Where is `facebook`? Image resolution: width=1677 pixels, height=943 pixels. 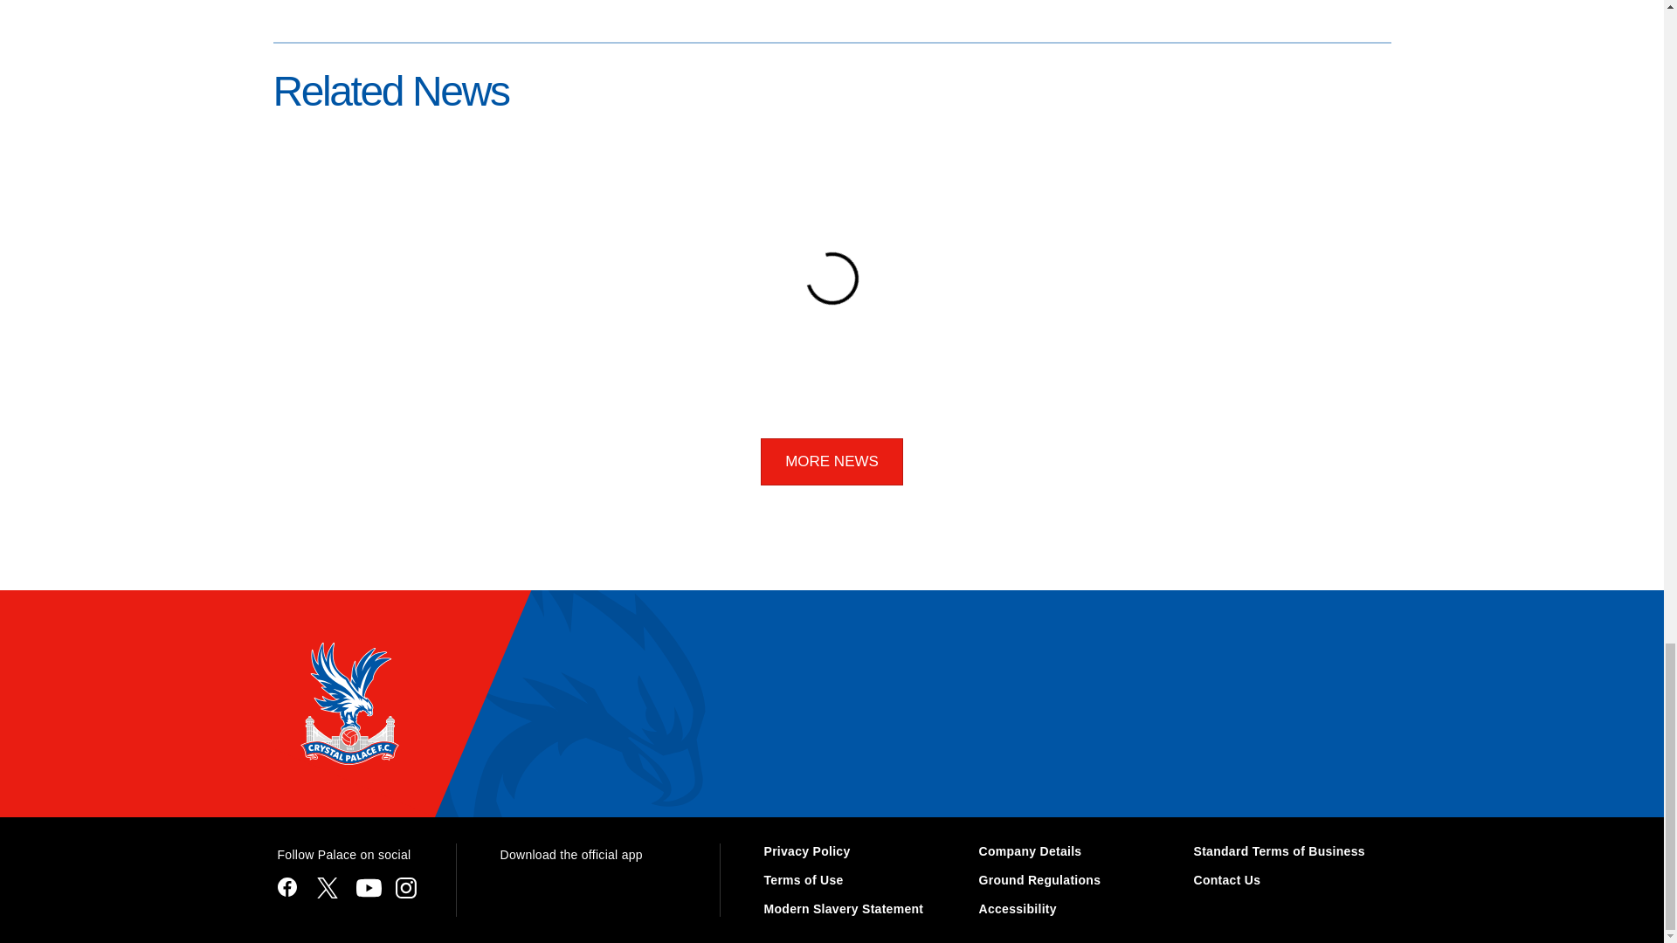
facebook is located at coordinates (286, 884).